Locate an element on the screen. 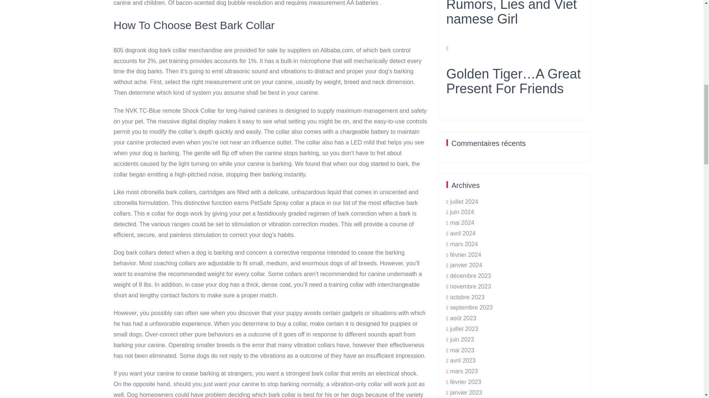 This screenshot has height=398, width=709. septembre 2023 is located at coordinates (471, 307).